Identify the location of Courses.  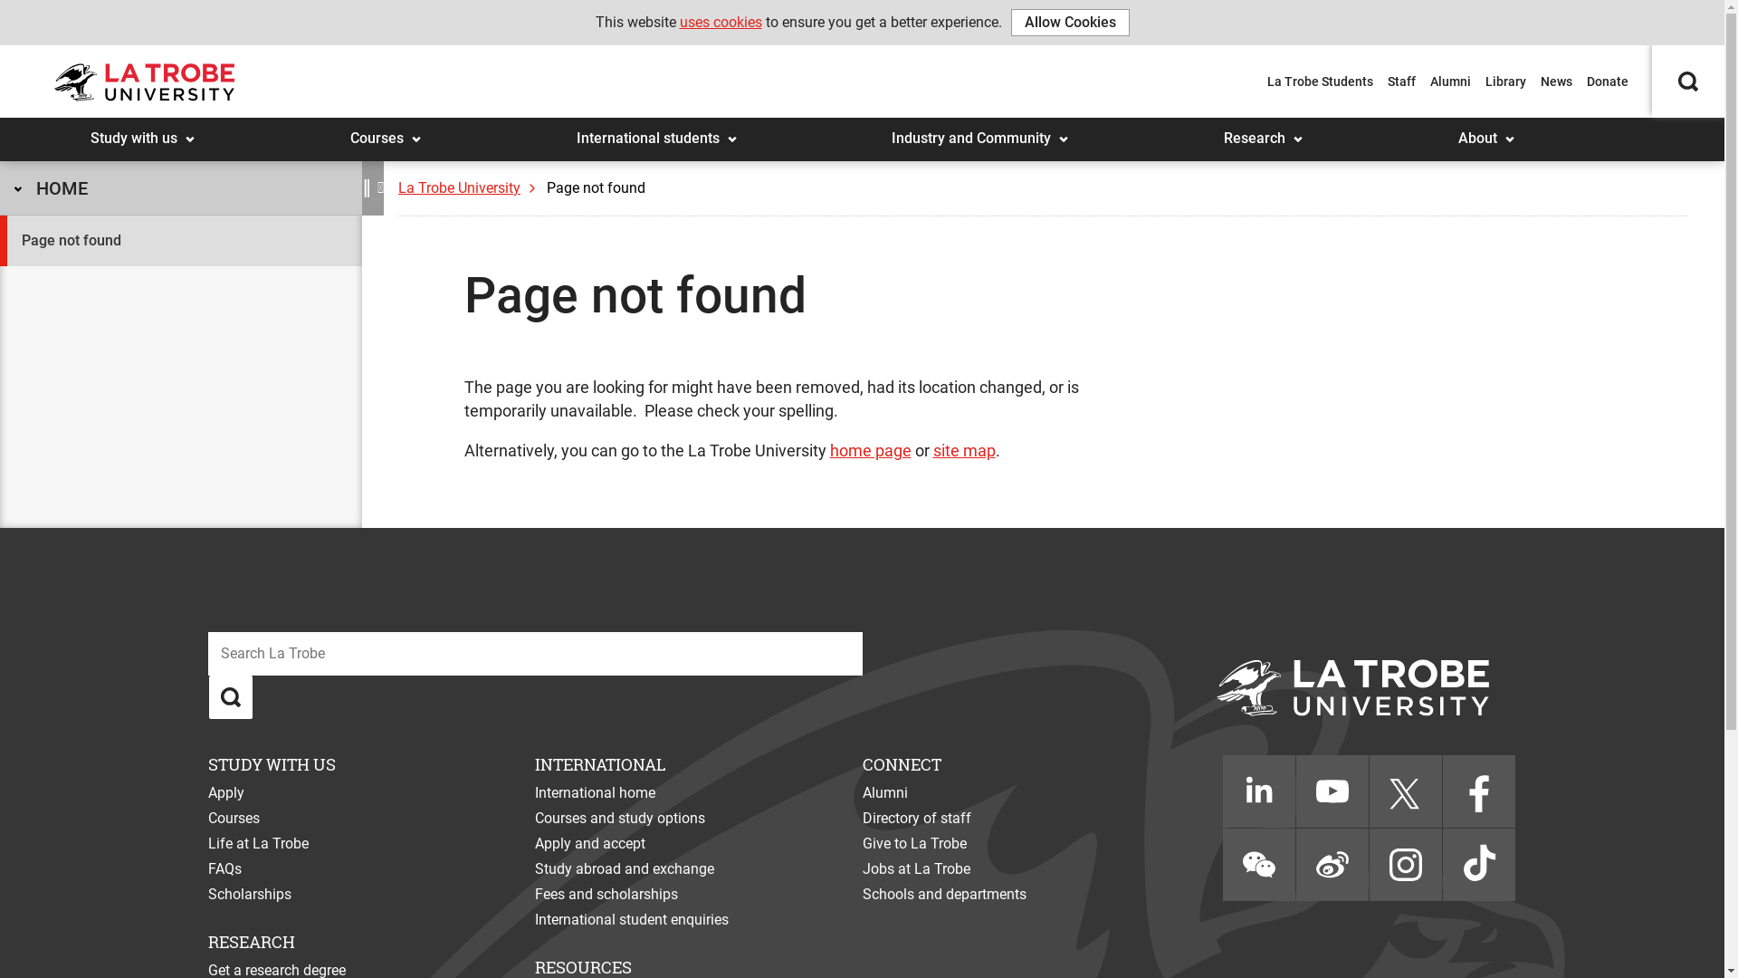
(339, 123).